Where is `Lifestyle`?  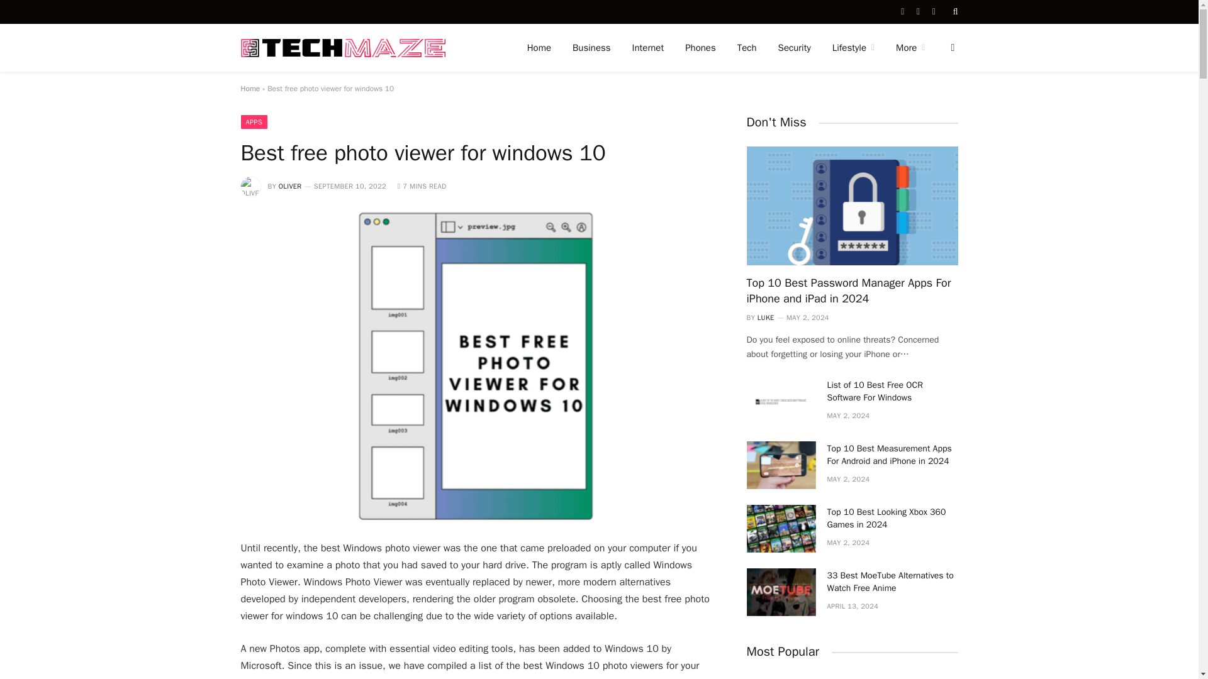 Lifestyle is located at coordinates (853, 48).